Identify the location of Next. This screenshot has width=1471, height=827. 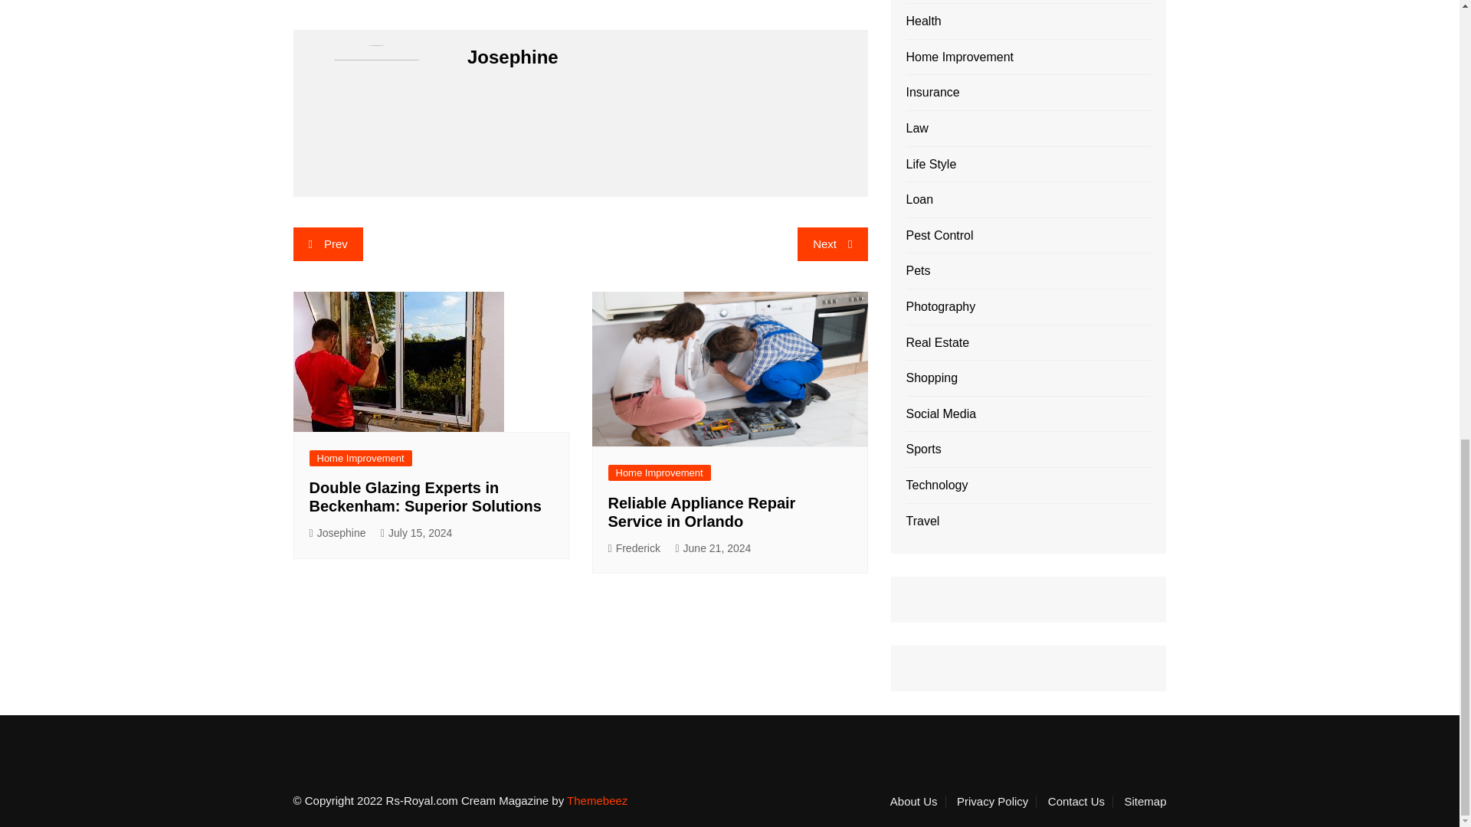
(832, 244).